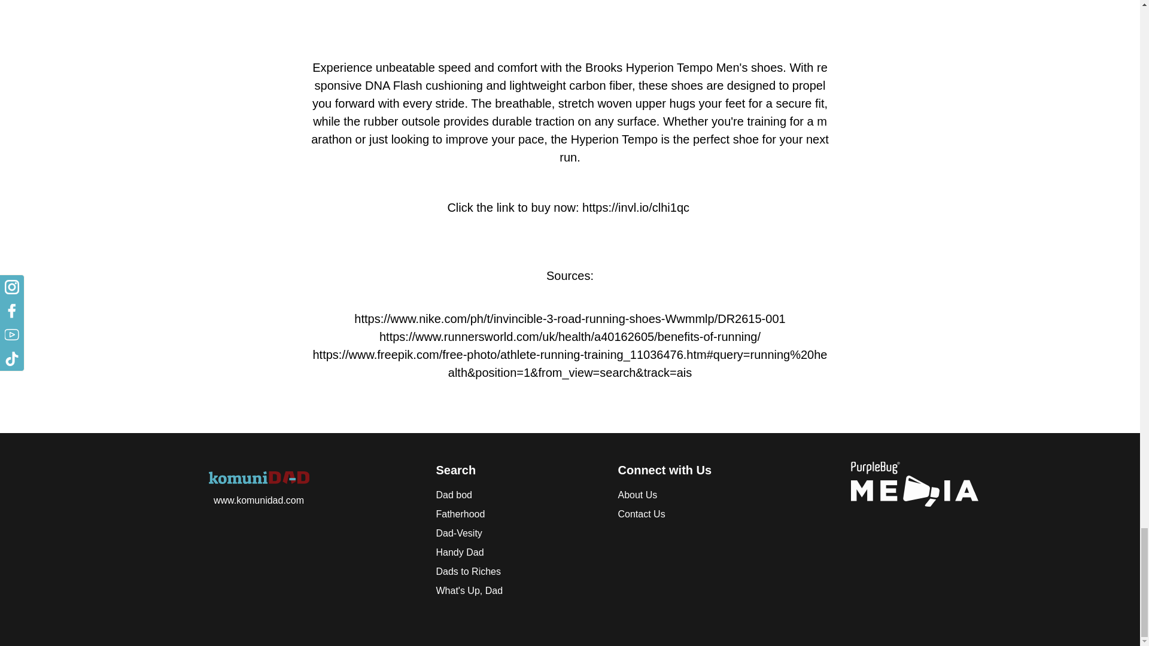 Image resolution: width=1149 pixels, height=646 pixels. What do you see at coordinates (512, 534) in the screenshot?
I see `Dad-Vesity` at bounding box center [512, 534].